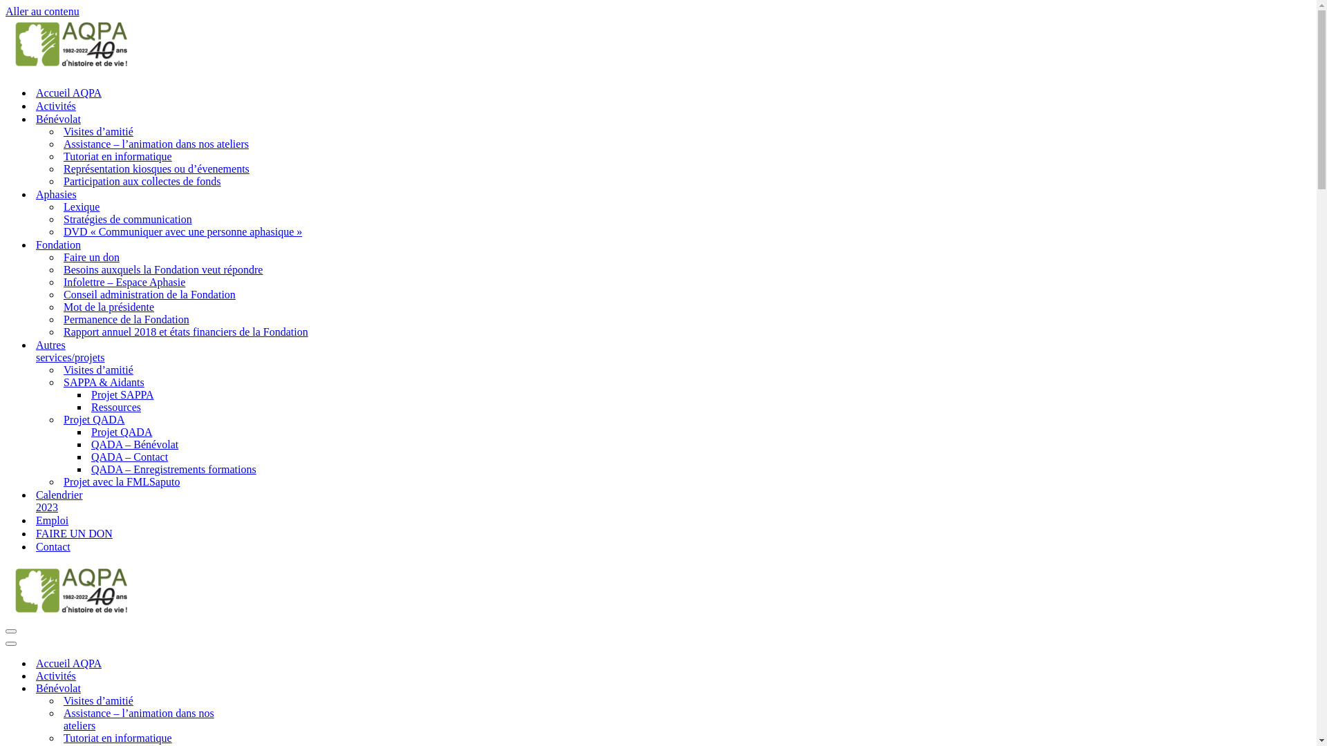 Image resolution: width=1327 pixels, height=746 pixels. I want to click on Projet QADA, so click(122, 432).